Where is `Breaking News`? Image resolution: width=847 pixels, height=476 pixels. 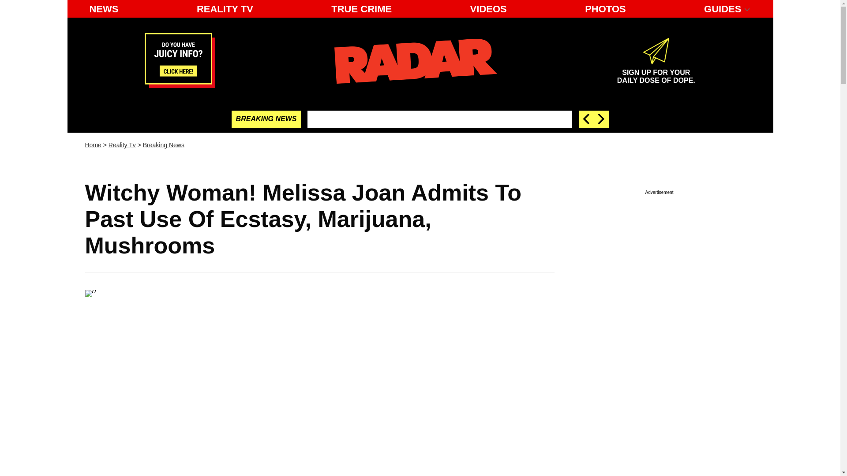
Breaking News is located at coordinates (164, 145).